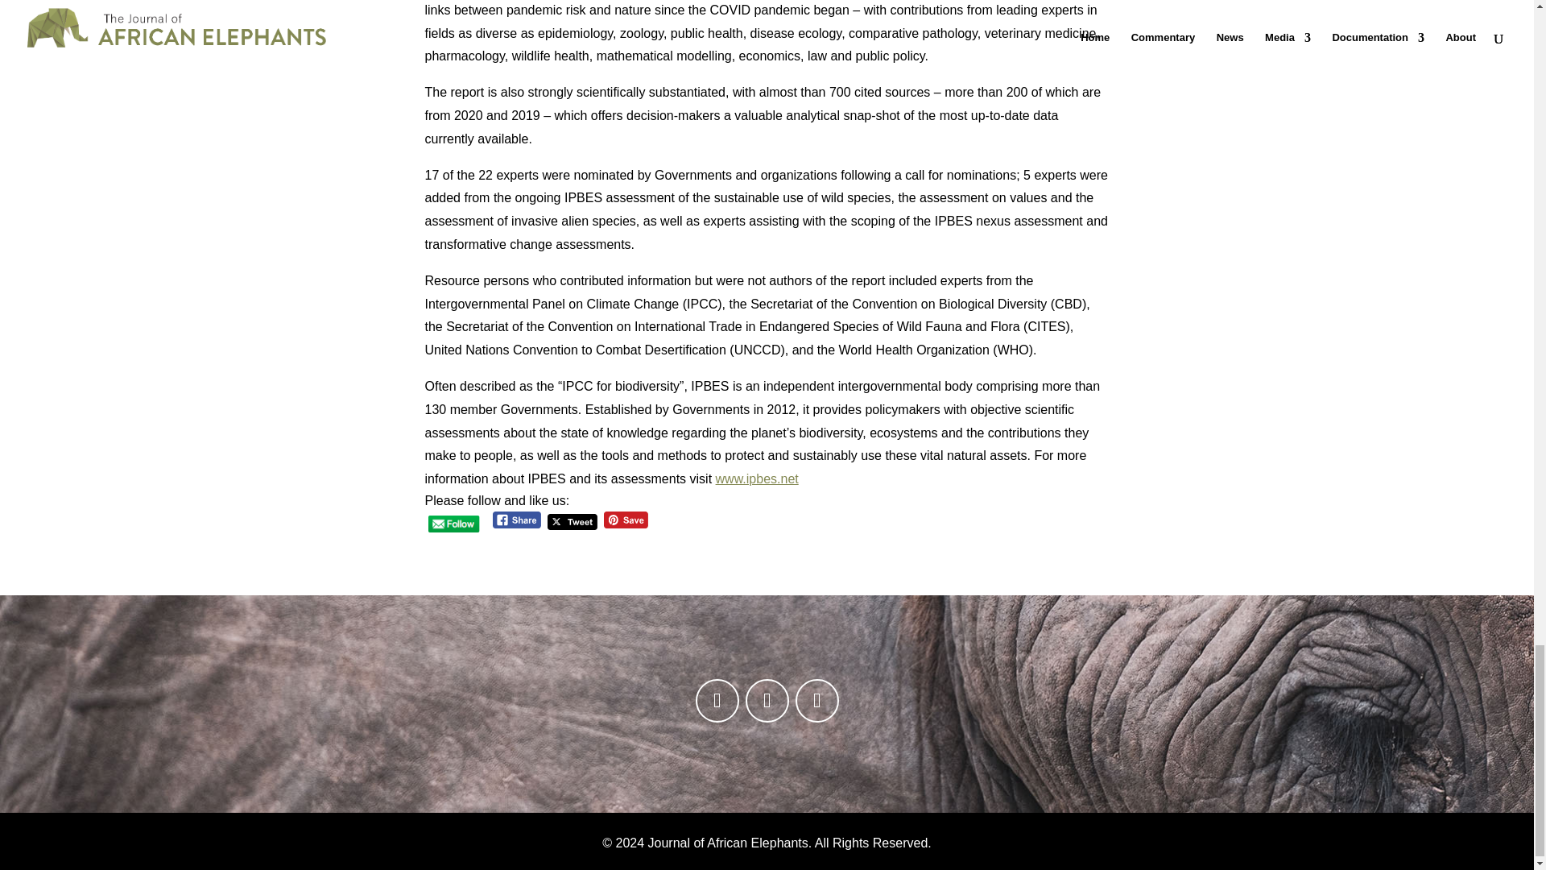 The width and height of the screenshot is (1546, 870). What do you see at coordinates (767, 701) in the screenshot?
I see `Follow on Instagram` at bounding box center [767, 701].